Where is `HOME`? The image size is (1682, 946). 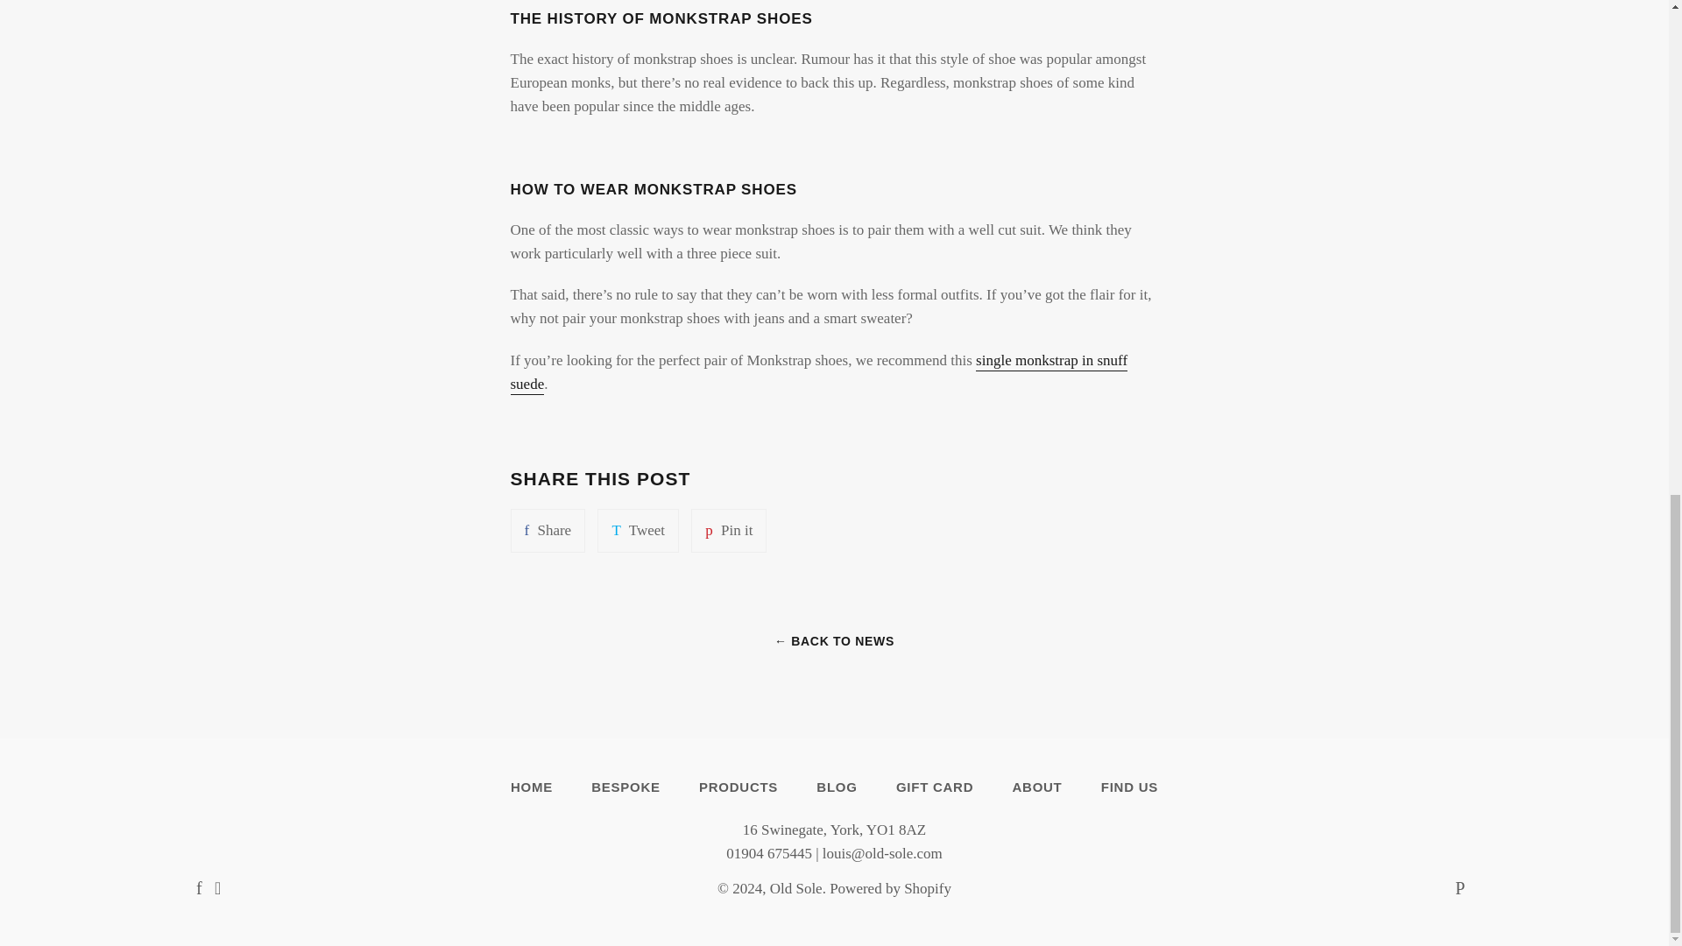 HOME is located at coordinates (729, 530).